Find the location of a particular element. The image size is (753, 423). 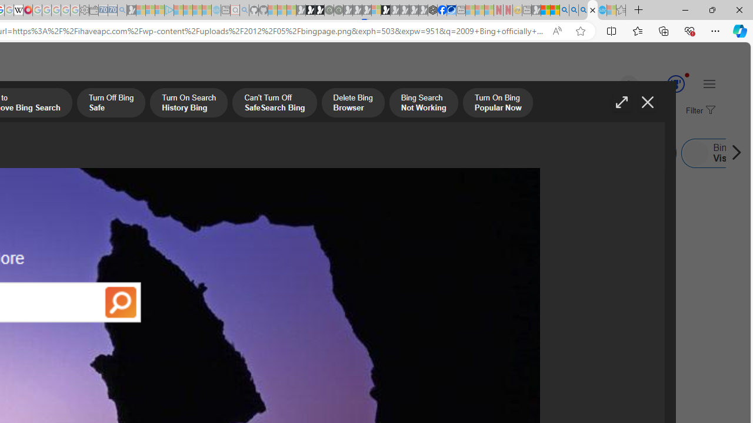

Can't Turn Off SafeSearch Bing is located at coordinates (274, 104).